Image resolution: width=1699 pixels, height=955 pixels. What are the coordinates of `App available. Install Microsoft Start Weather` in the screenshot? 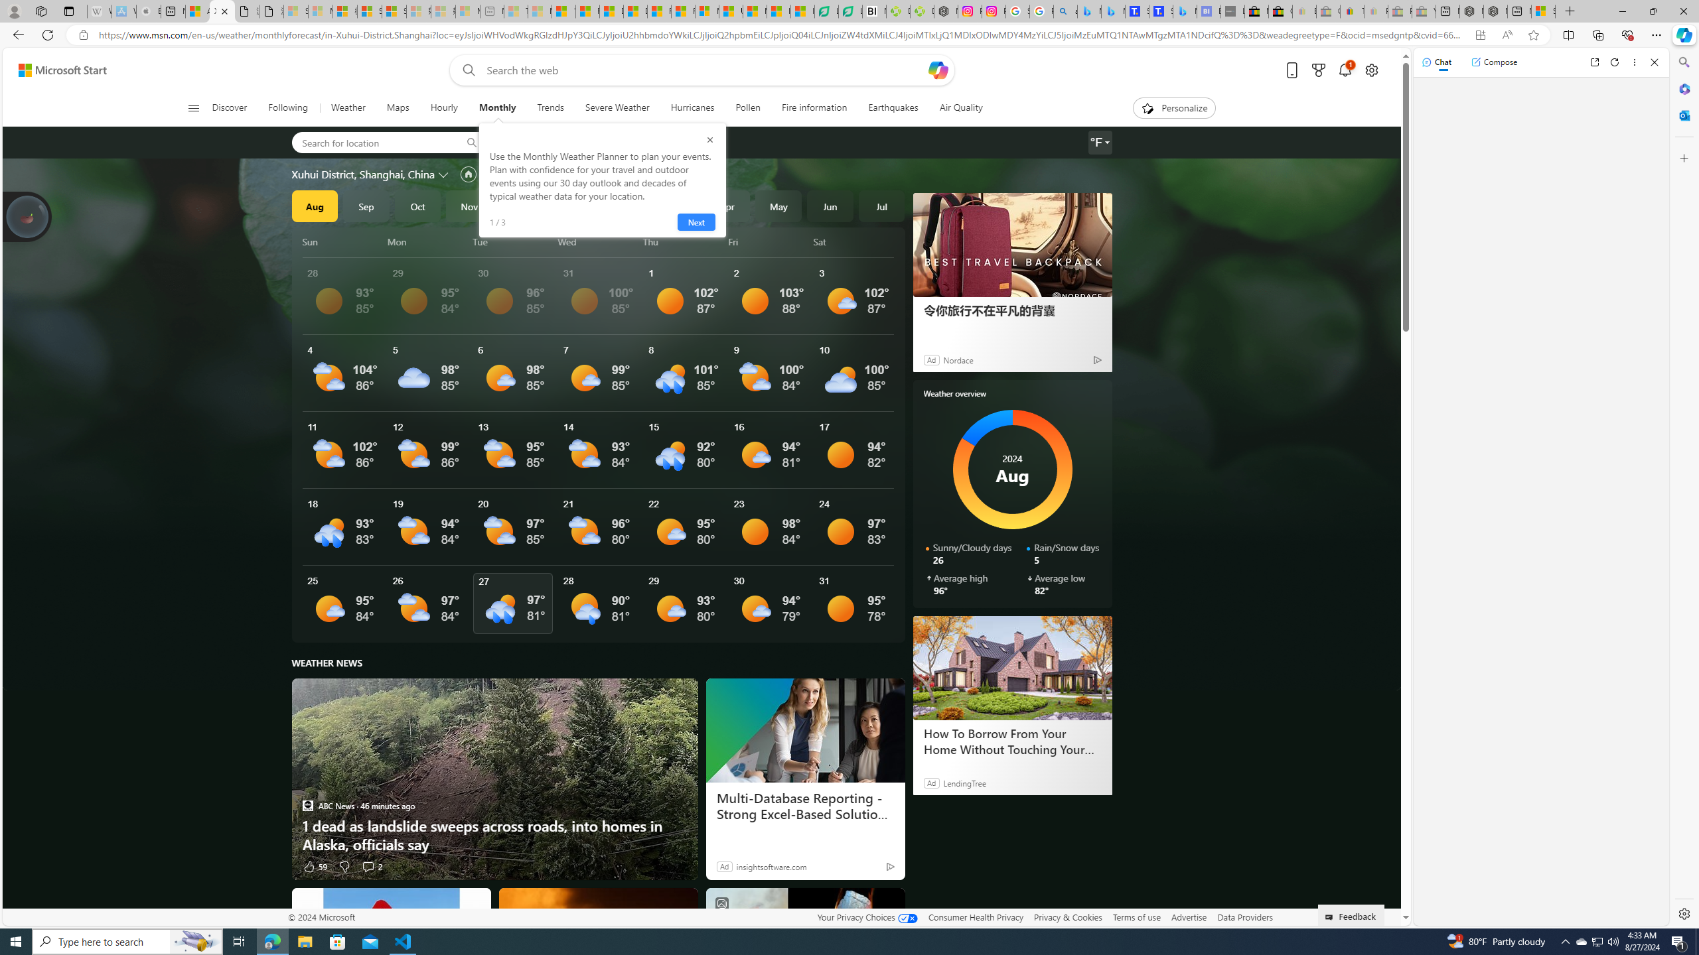 It's located at (1480, 35).